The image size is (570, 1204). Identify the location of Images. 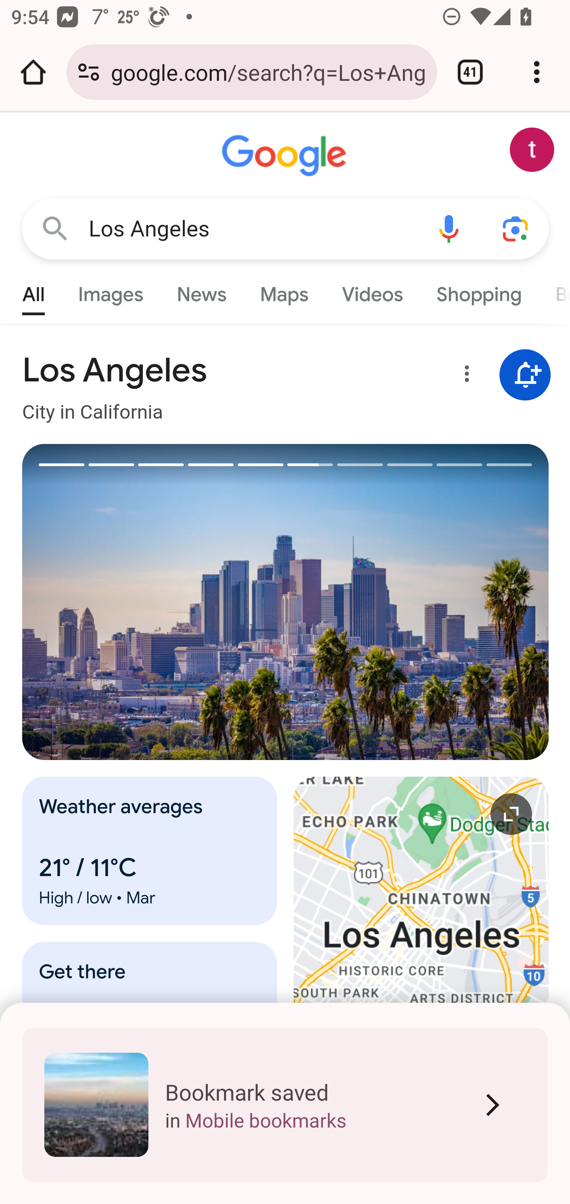
(111, 291).